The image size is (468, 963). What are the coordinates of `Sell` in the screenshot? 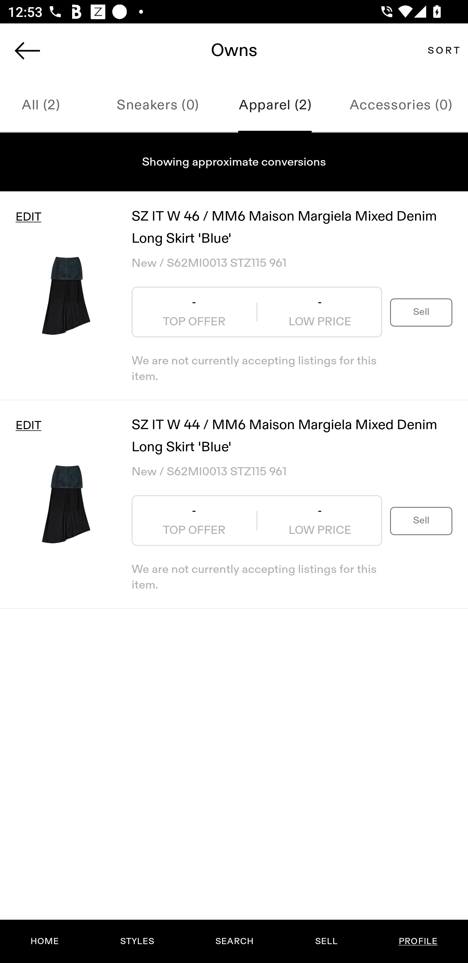 It's located at (421, 521).